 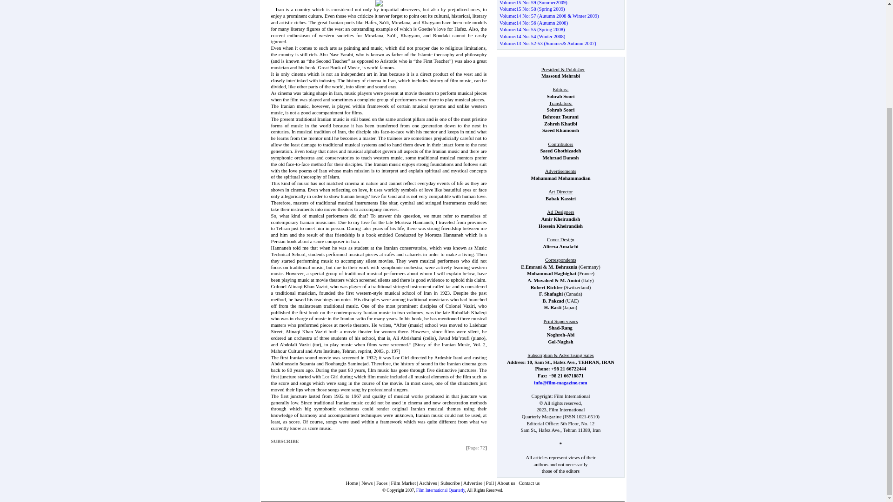 What do you see at coordinates (440, 490) in the screenshot?
I see `Film International Quarterly` at bounding box center [440, 490].